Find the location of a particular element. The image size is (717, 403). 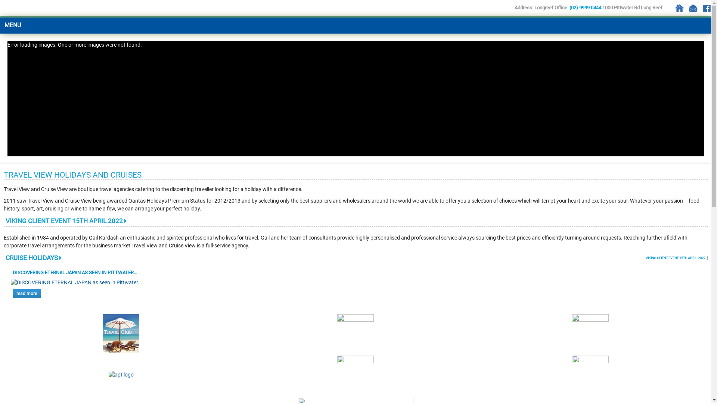

VIKING CLIENT EVENT 15TH APRIL 2022 is located at coordinates (677, 258).